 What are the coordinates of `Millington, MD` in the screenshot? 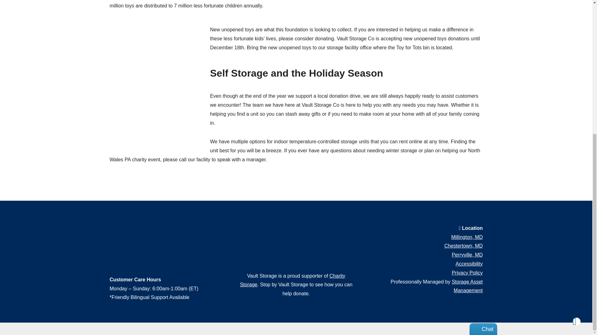 It's located at (467, 237).